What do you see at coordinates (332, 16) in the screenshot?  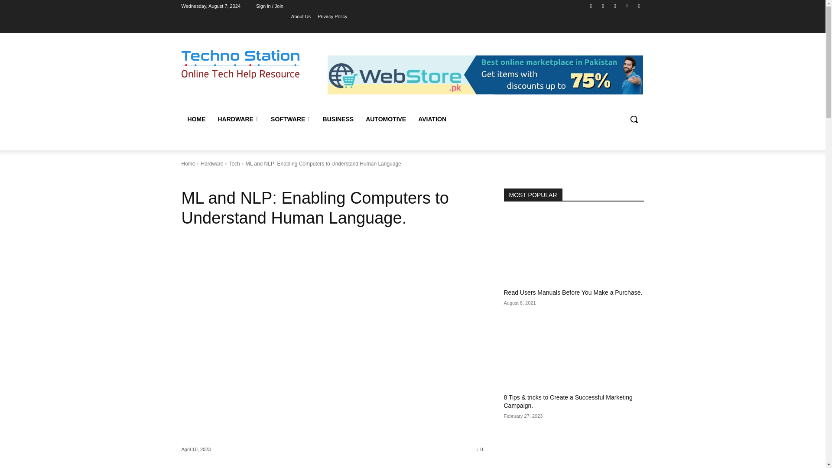 I see `Privacy Policy` at bounding box center [332, 16].